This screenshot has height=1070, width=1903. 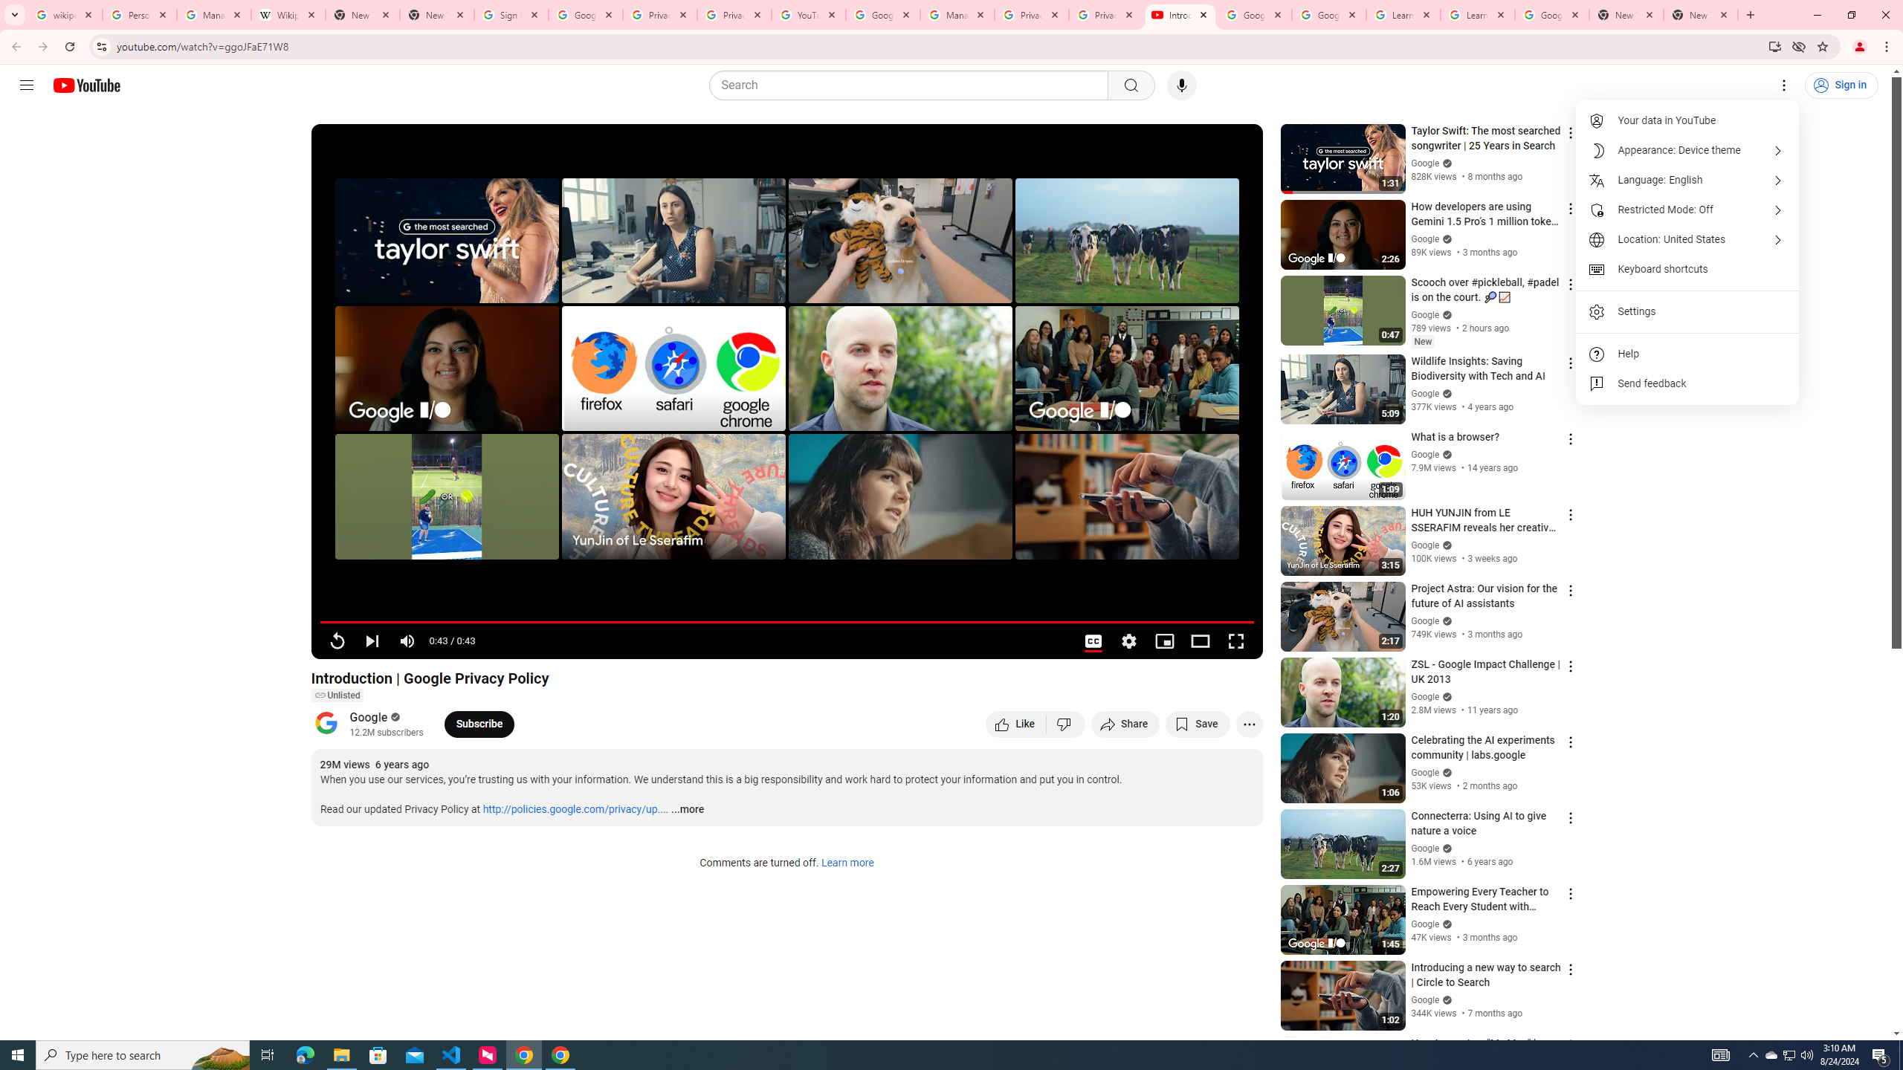 I want to click on Pause (k), so click(x=337, y=641).